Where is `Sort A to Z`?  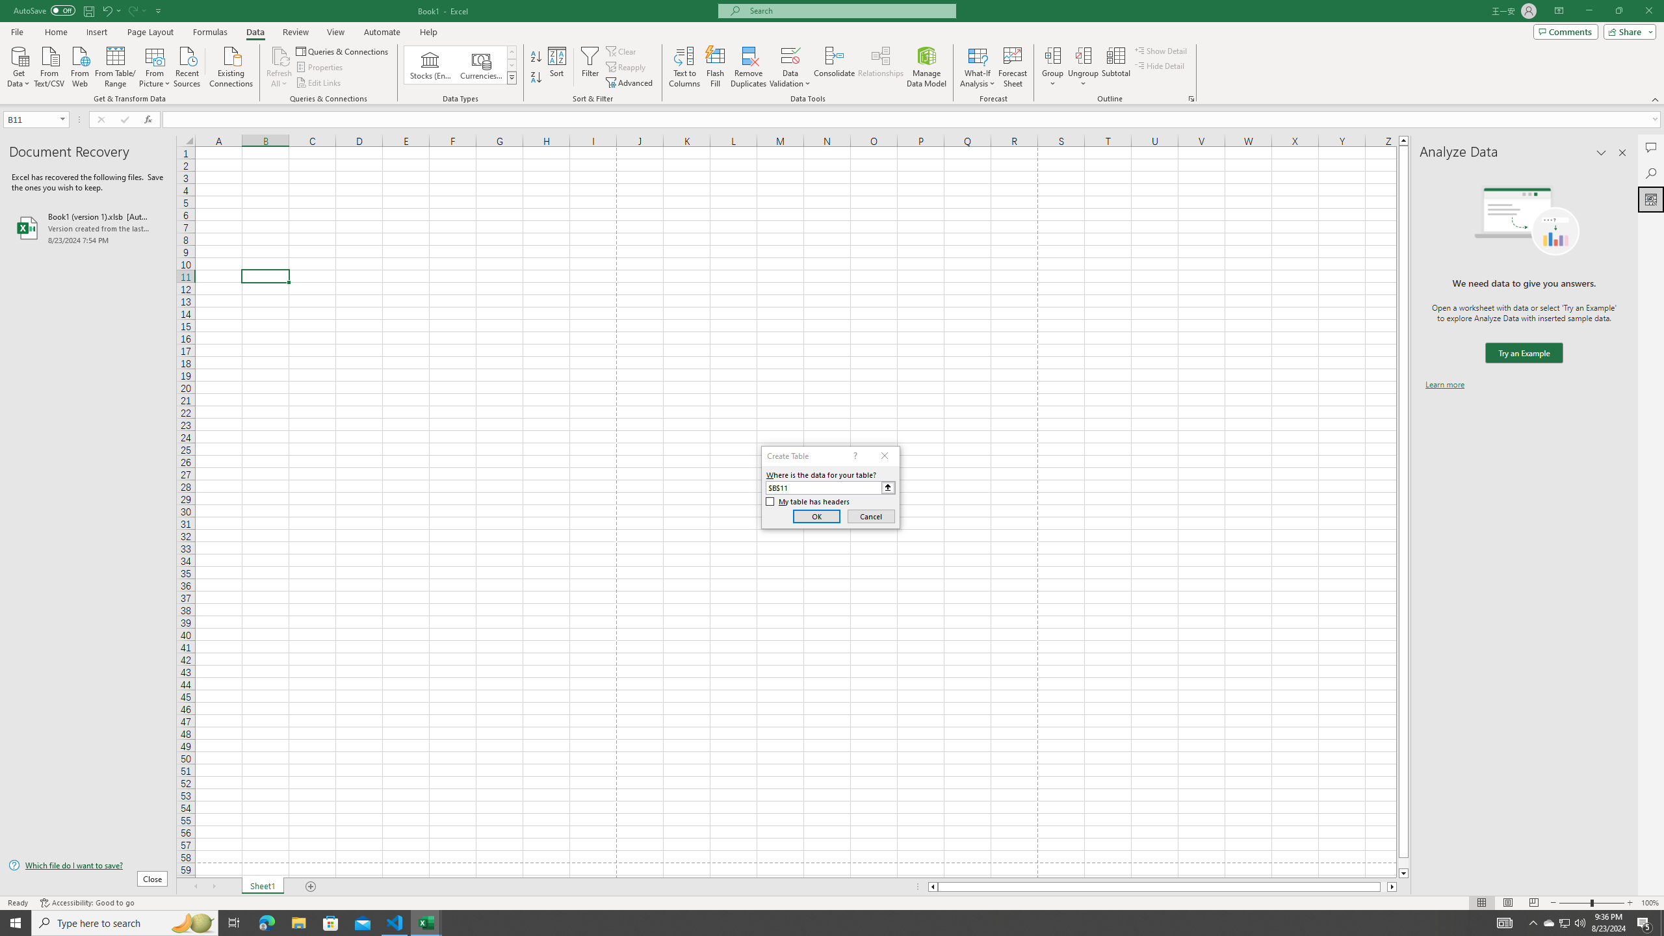
Sort A to Z is located at coordinates (537, 57).